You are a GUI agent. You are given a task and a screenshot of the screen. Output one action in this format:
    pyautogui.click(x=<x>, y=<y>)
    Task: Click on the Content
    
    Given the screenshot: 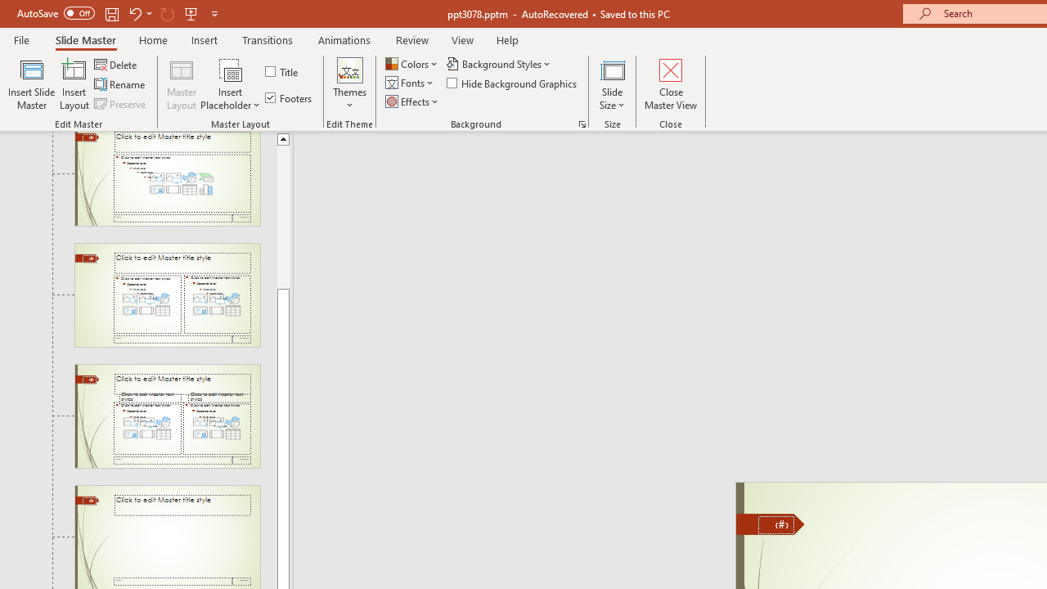 What is the action you would take?
    pyautogui.click(x=231, y=69)
    